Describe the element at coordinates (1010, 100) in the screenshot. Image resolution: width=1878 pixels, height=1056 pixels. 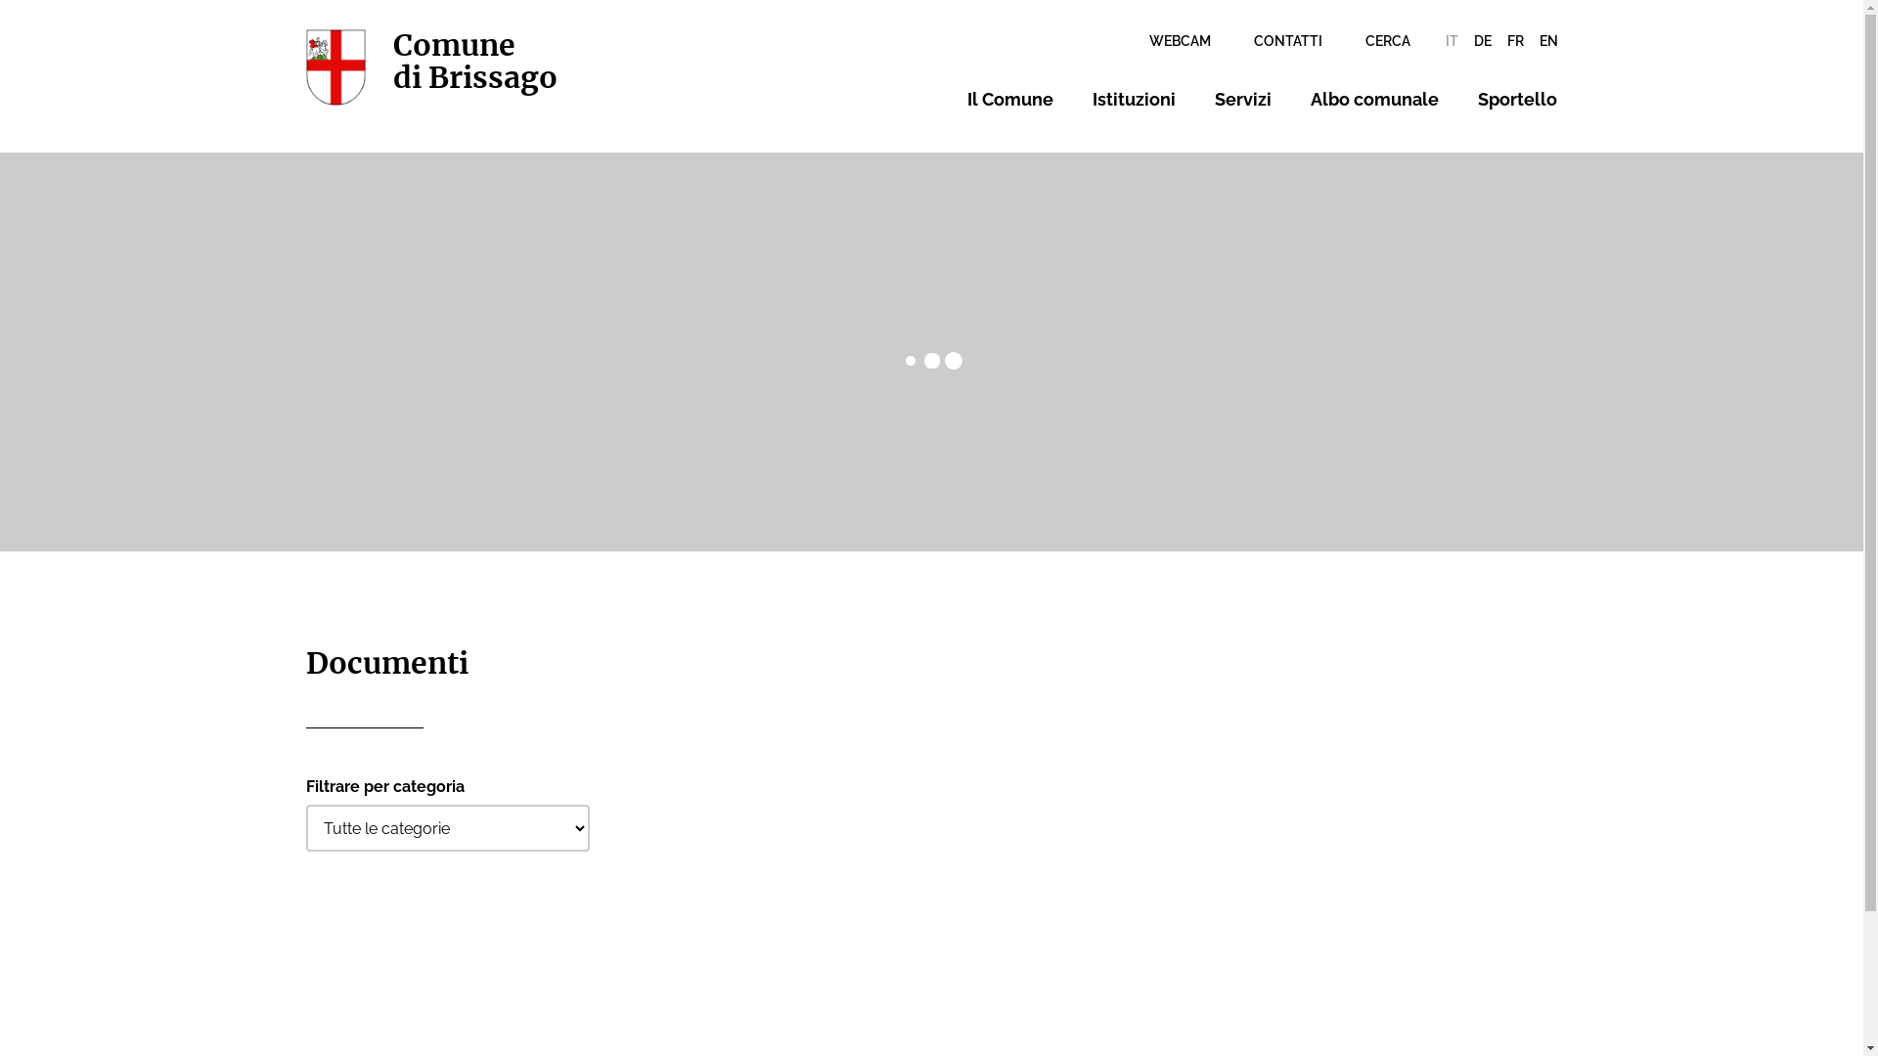
I see `Il Comune` at that location.